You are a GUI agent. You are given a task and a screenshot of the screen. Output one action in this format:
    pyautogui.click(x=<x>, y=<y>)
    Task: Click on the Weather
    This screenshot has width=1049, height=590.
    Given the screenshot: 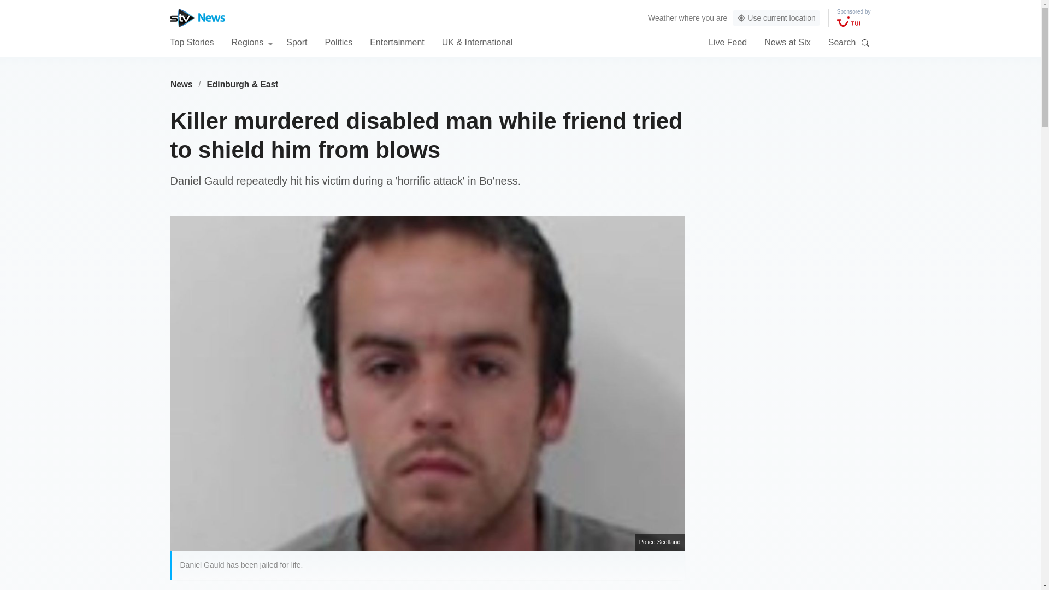 What is the action you would take?
    pyautogui.click(x=662, y=17)
    